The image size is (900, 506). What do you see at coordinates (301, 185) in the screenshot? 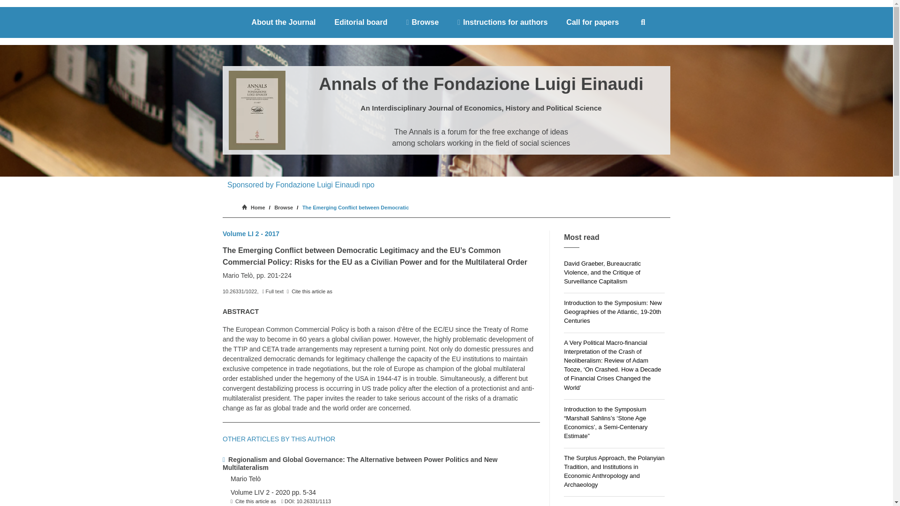
I see `Sponsored by Fondazione Luigi Einaudi npo` at bounding box center [301, 185].